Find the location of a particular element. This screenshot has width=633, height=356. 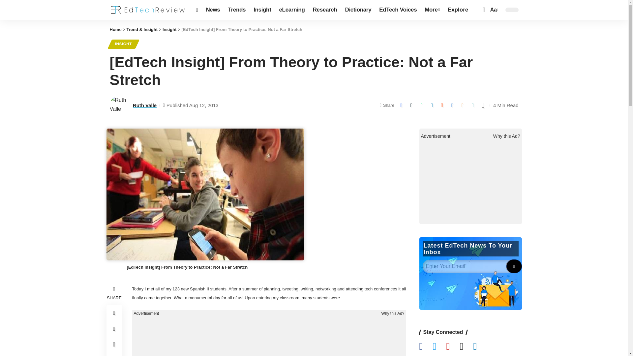

EdTechReview is located at coordinates (147, 10).